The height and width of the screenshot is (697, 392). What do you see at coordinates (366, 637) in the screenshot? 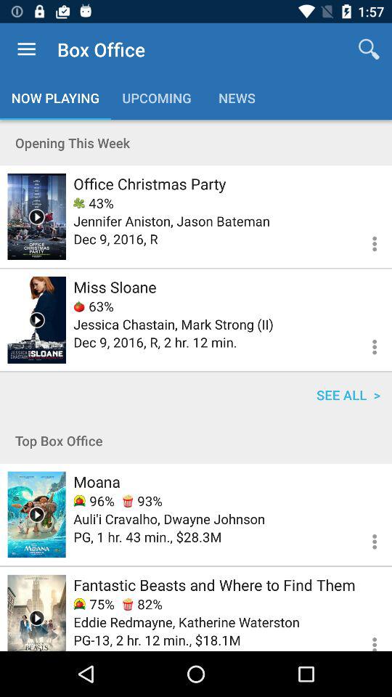
I see `show more options` at bounding box center [366, 637].